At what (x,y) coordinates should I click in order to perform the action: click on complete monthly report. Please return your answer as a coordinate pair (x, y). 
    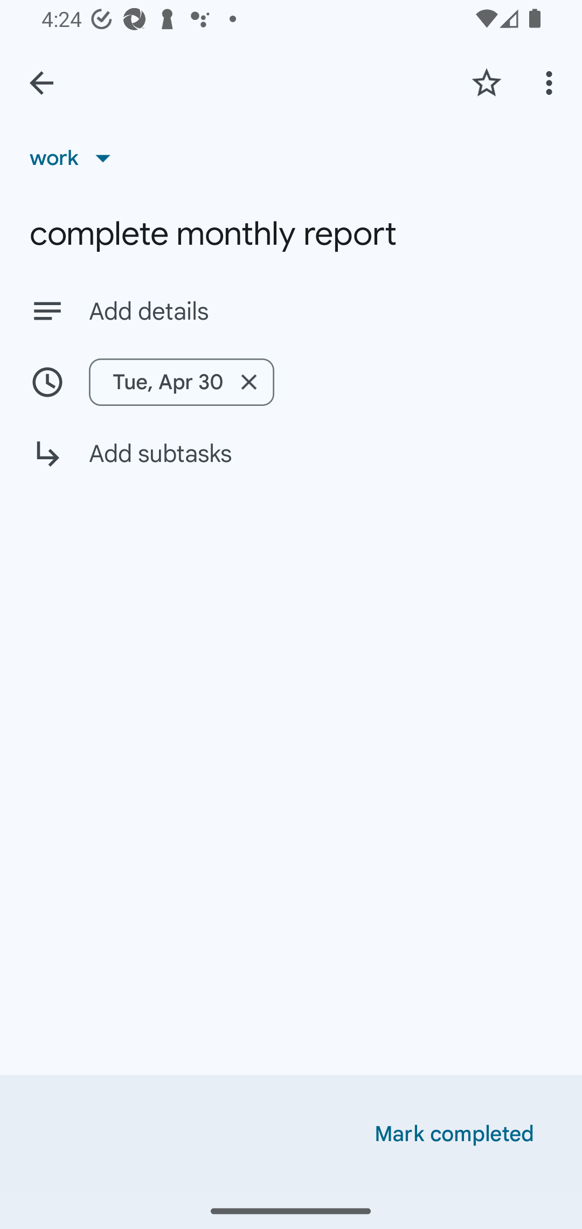
    Looking at the image, I should click on (291, 234).